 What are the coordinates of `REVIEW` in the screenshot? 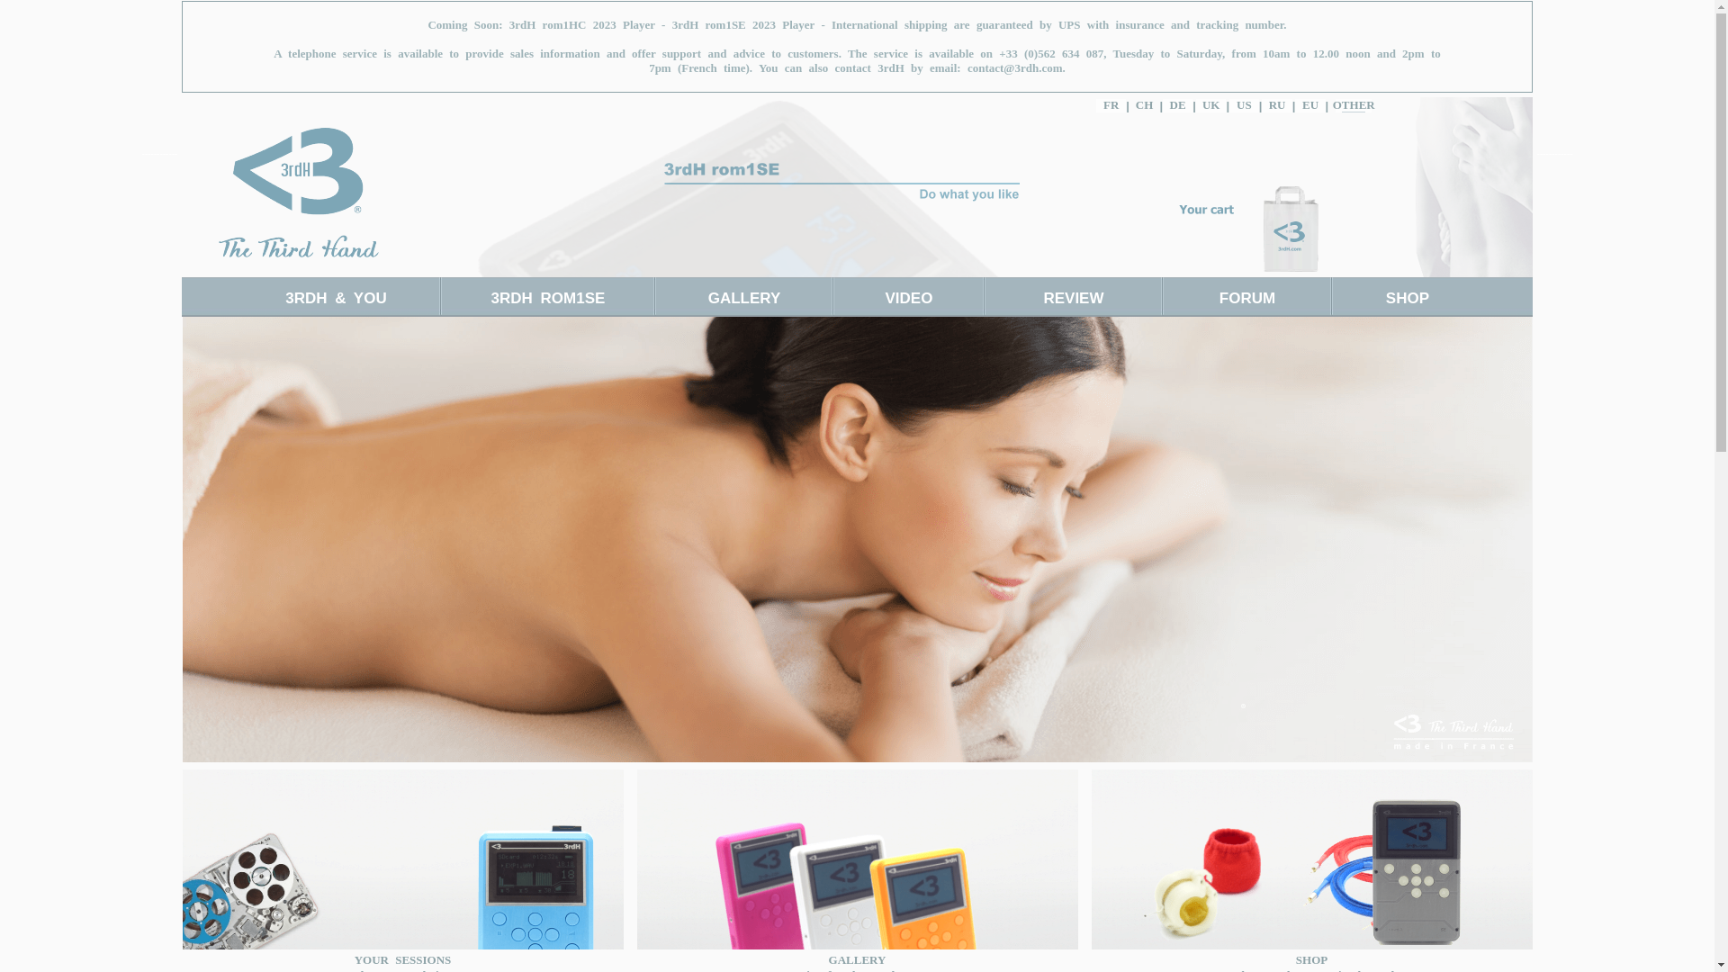 It's located at (1073, 299).